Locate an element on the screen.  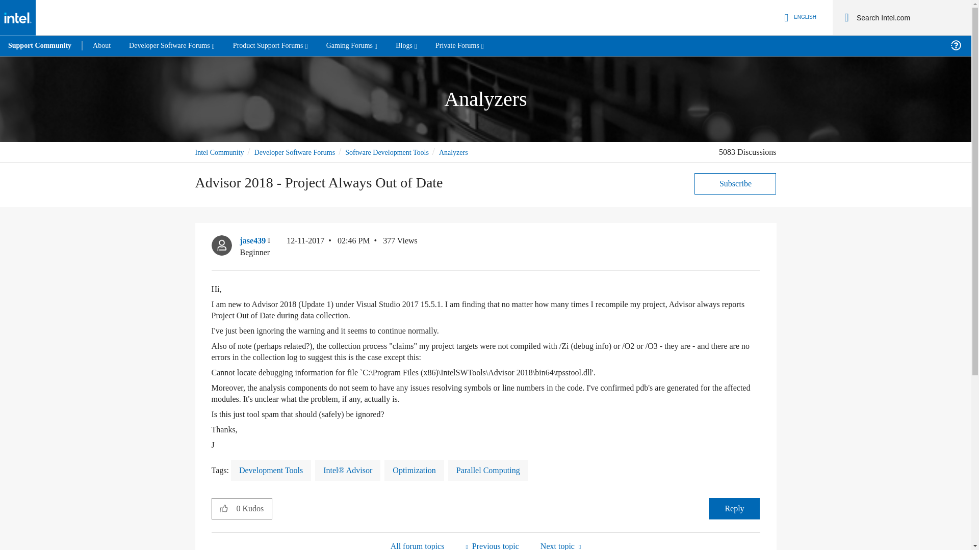
Analyzers is located at coordinates (417, 544).